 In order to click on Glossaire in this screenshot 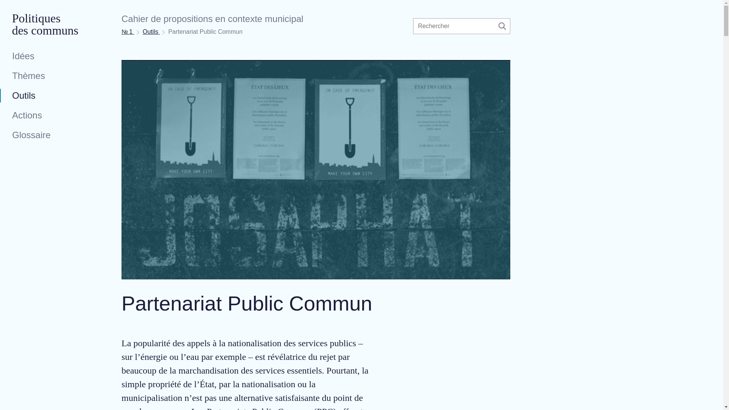, I will do `click(43, 135)`.